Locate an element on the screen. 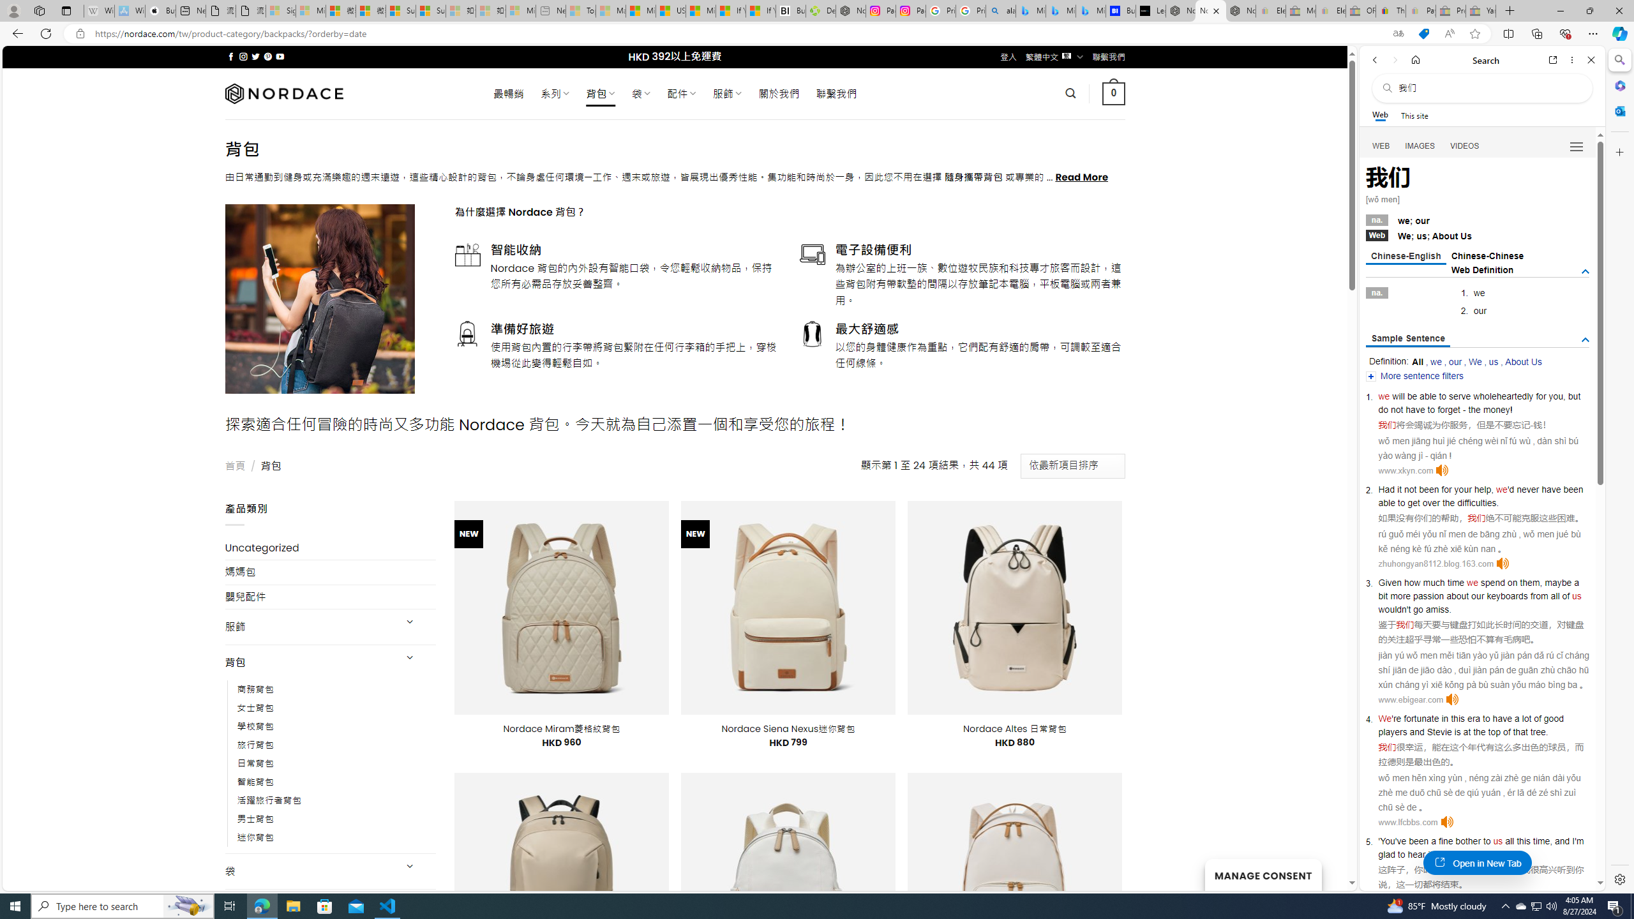 This screenshot has height=919, width=1634. have is located at coordinates (1501, 719).